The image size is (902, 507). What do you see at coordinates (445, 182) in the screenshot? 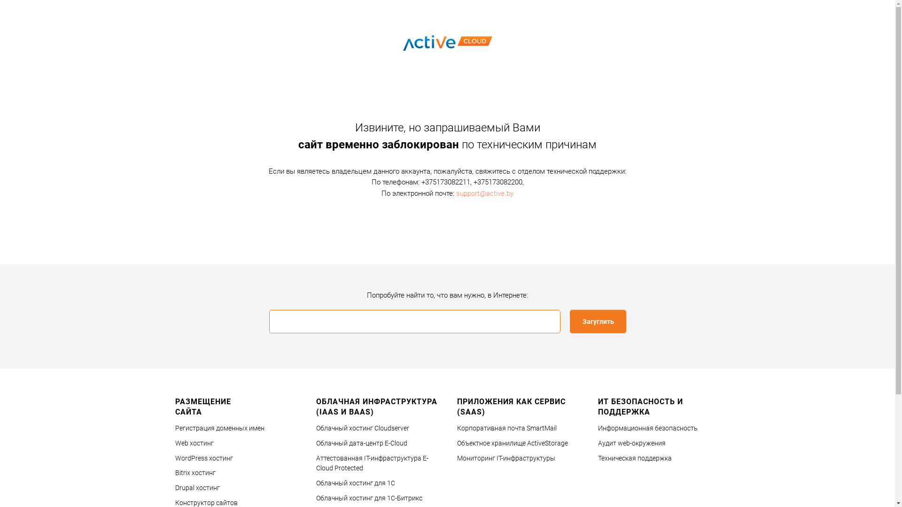
I see `+375173082211` at bounding box center [445, 182].